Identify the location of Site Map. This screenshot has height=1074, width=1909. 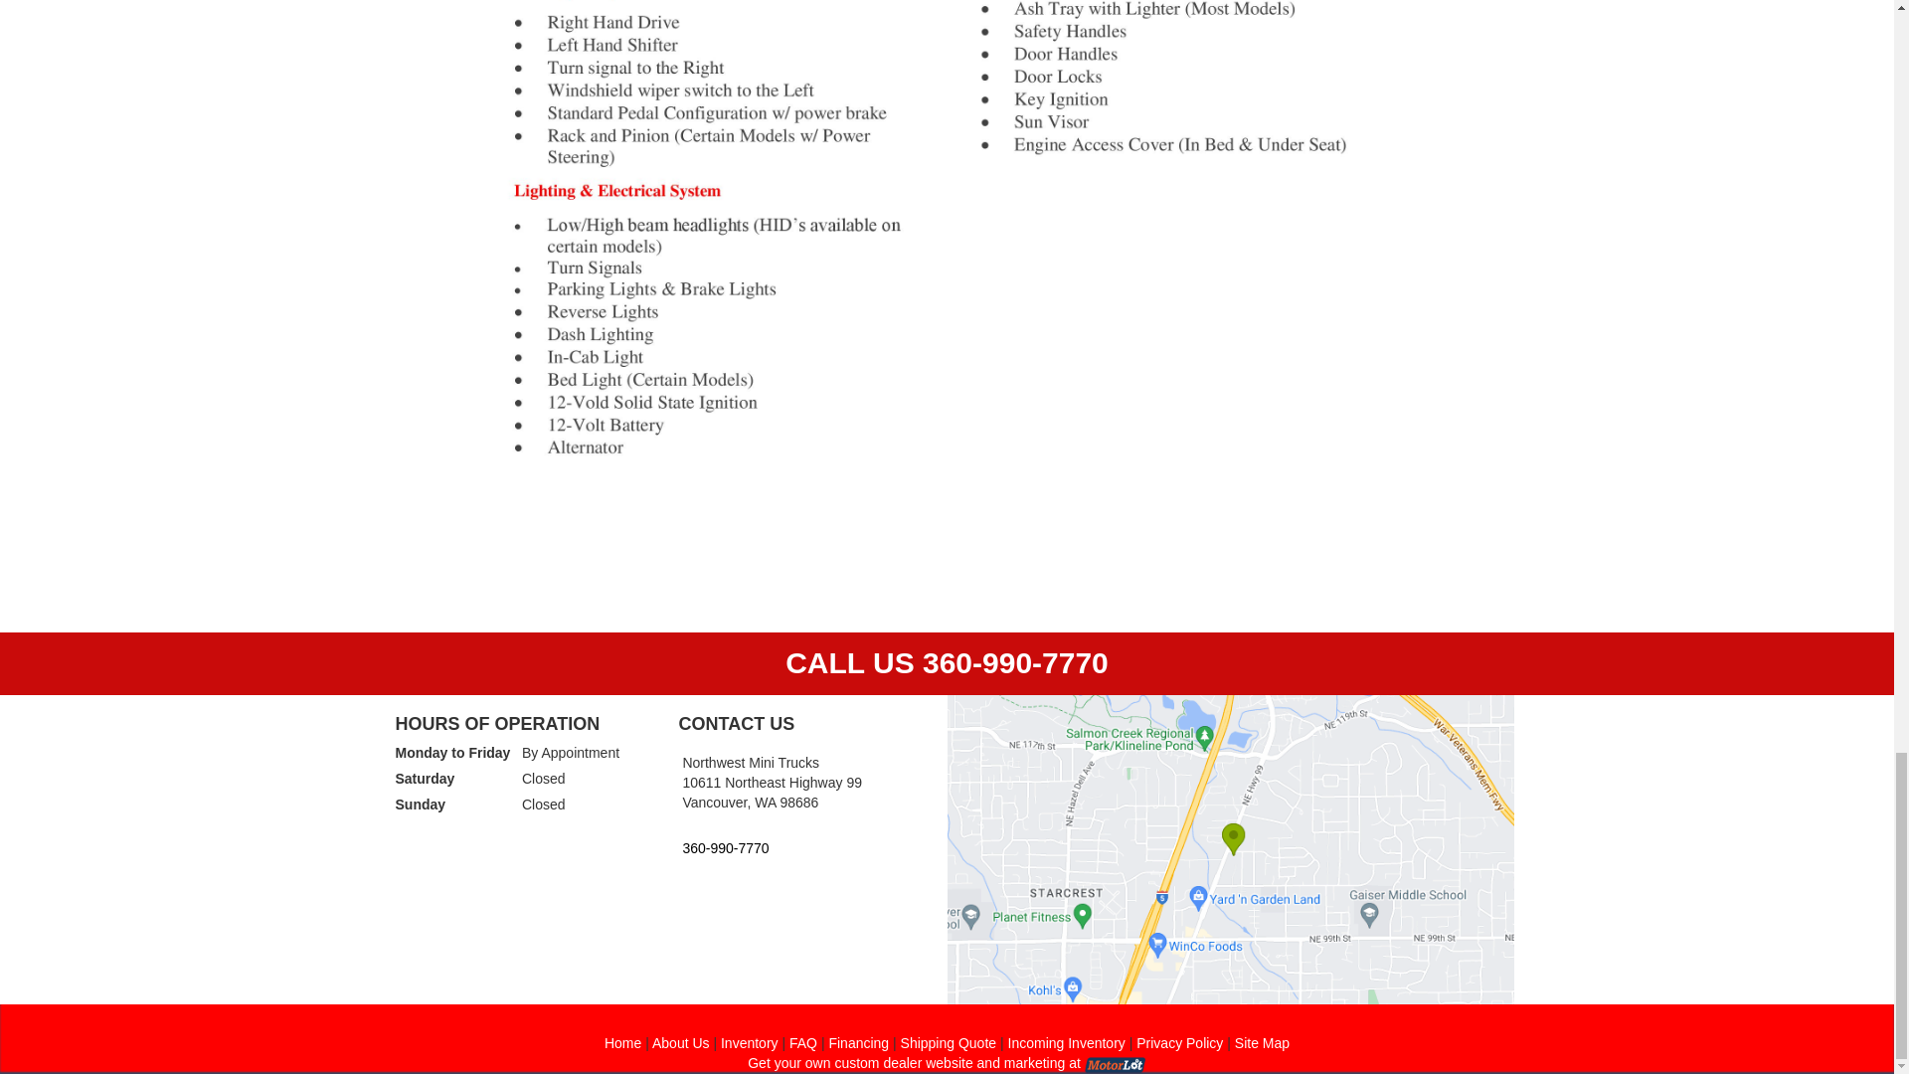
(1263, 1043).